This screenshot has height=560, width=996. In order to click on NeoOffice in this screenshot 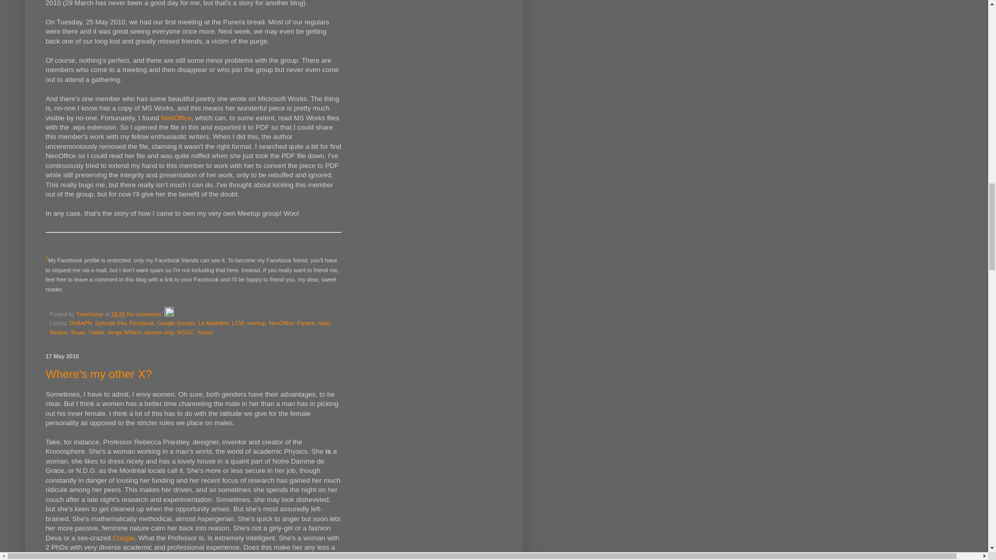, I will do `click(176, 118)`.